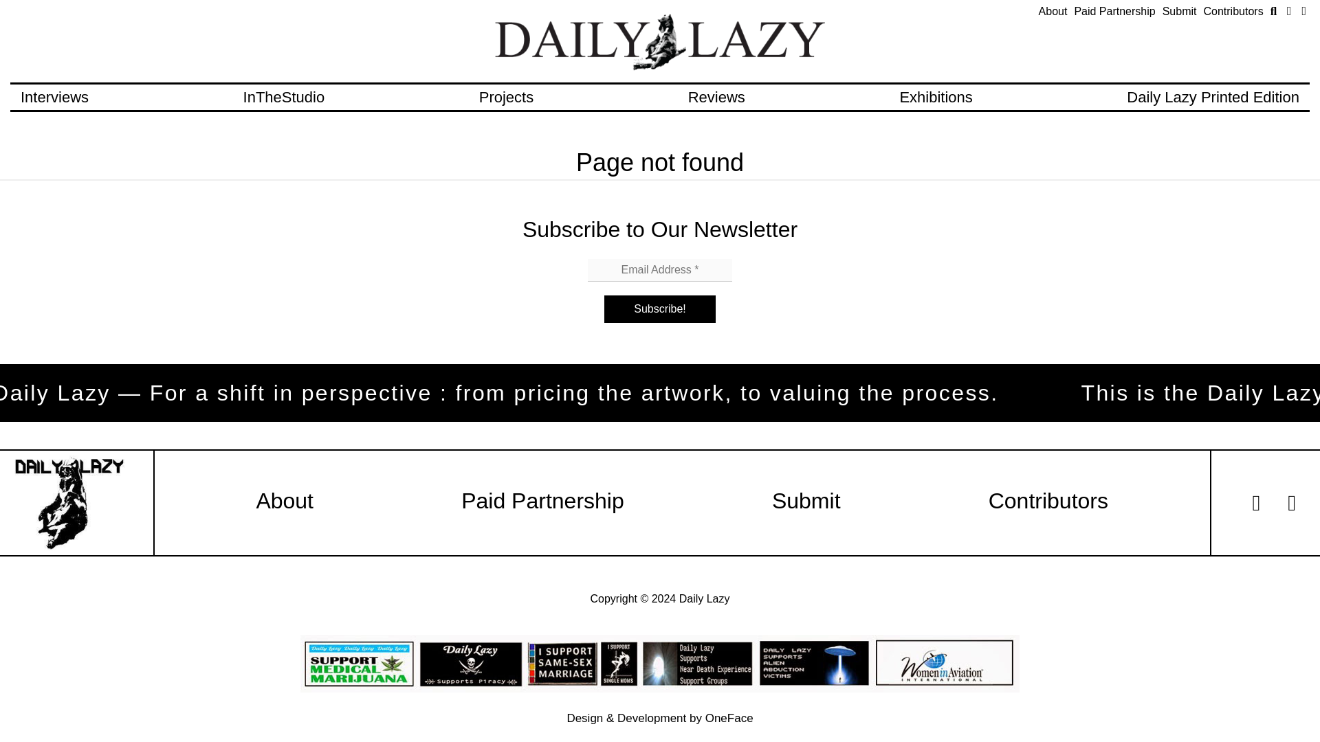 This screenshot has width=1320, height=742. What do you see at coordinates (542, 500) in the screenshot?
I see `Paid Partnership` at bounding box center [542, 500].